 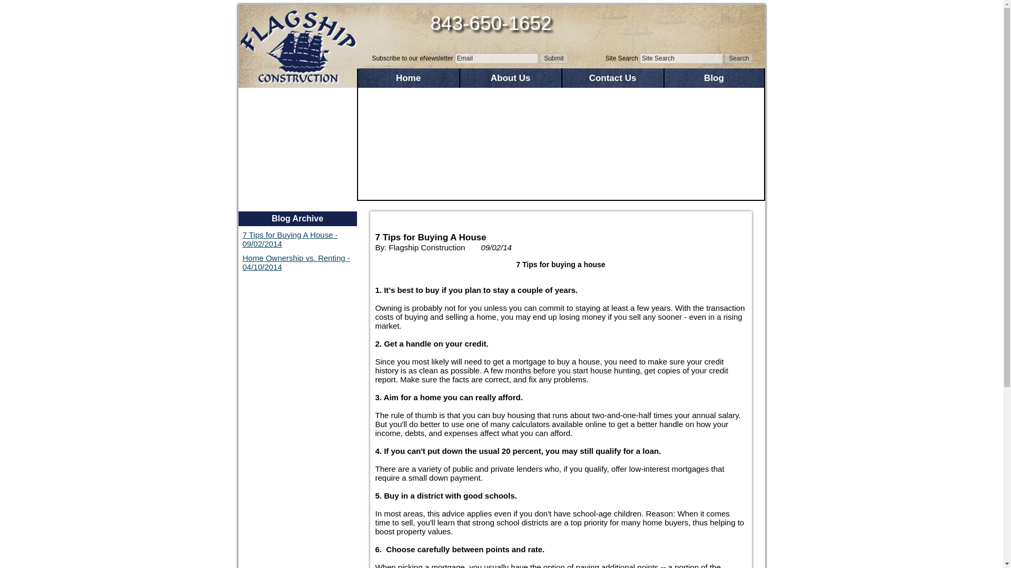 I want to click on Submit, so click(x=553, y=58).